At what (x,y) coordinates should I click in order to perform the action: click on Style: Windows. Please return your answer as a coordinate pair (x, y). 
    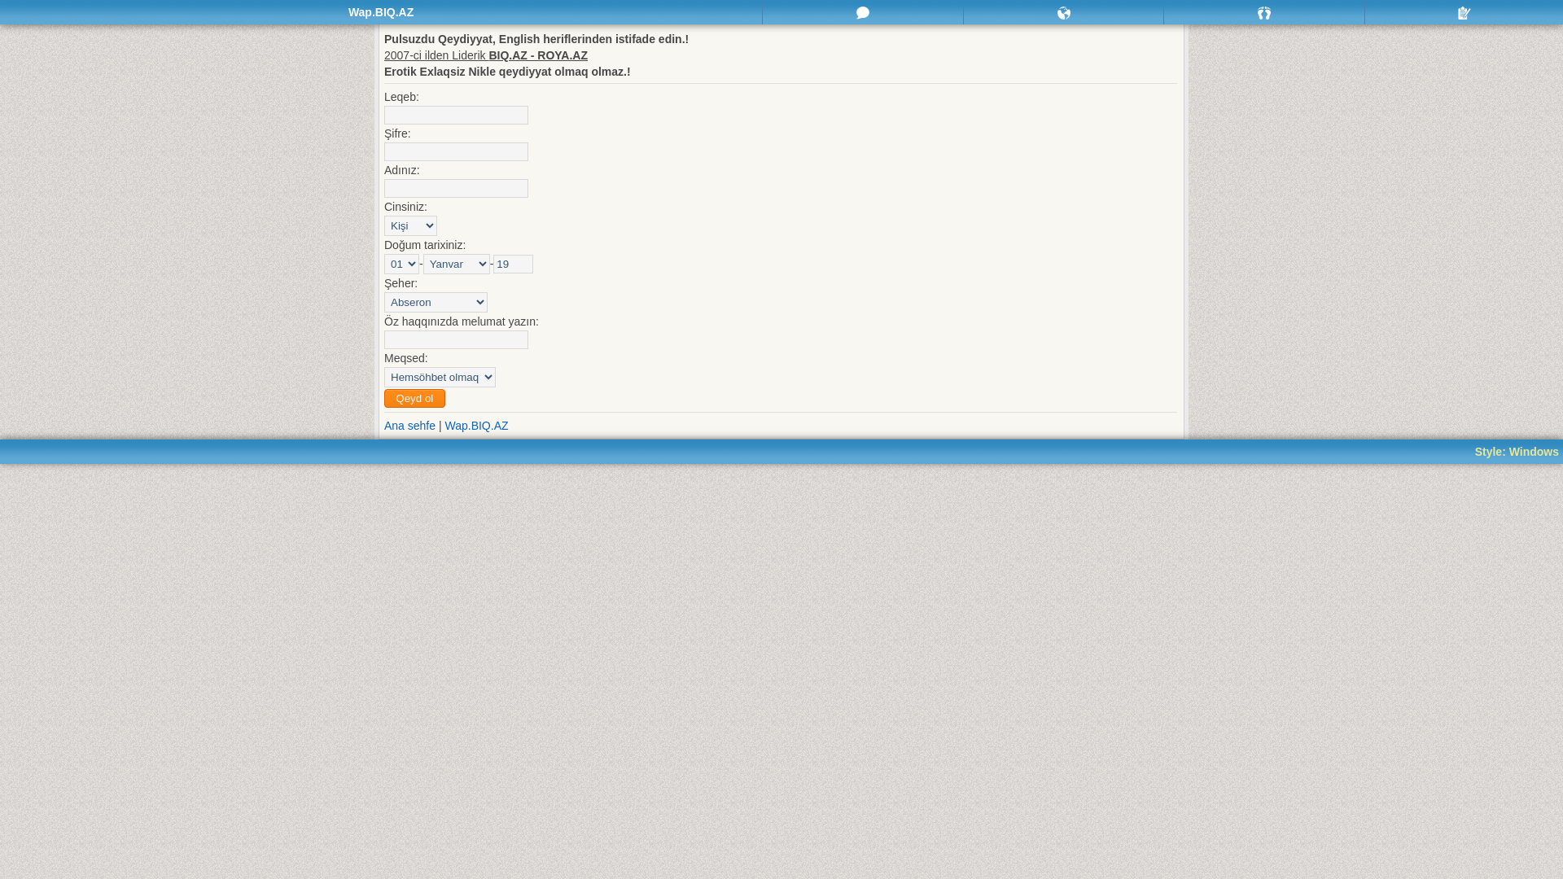
    Looking at the image, I should click on (1517, 452).